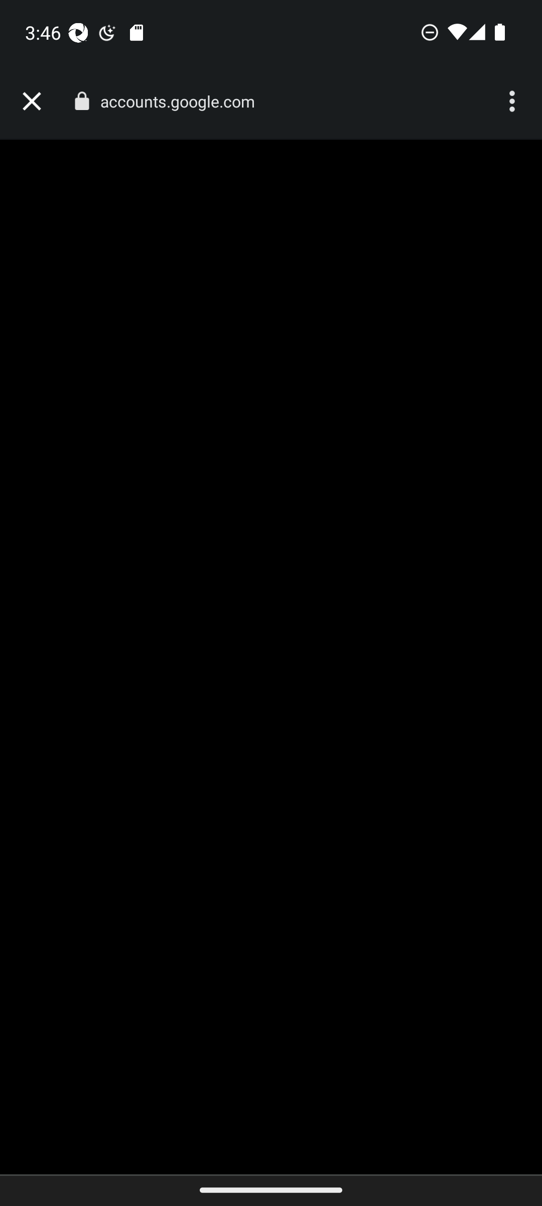  What do you see at coordinates (183, 102) in the screenshot?
I see `accounts.google.com` at bounding box center [183, 102].